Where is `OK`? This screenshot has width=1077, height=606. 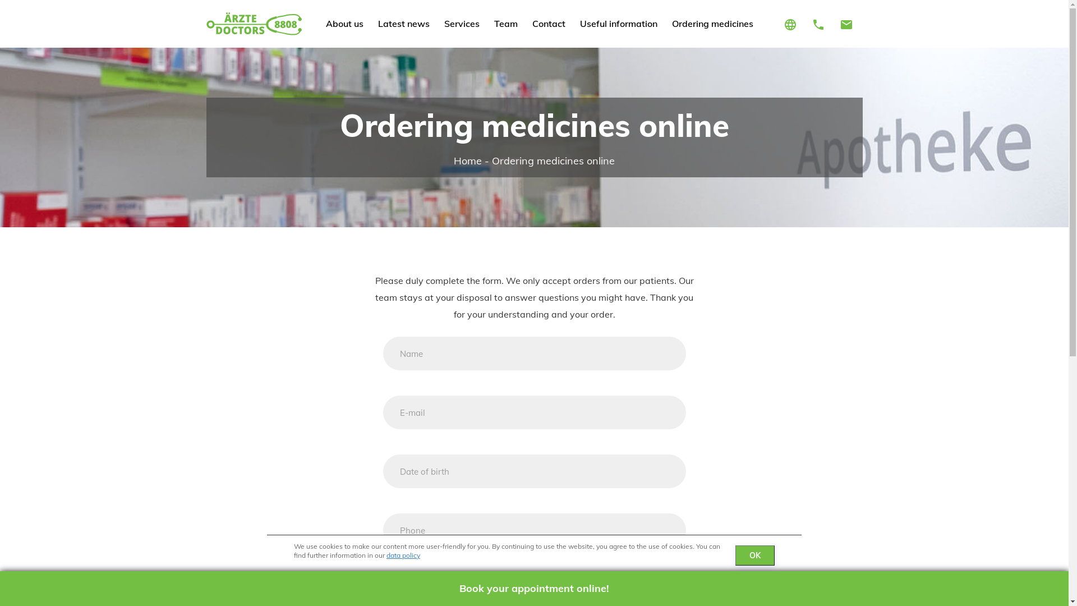
OK is located at coordinates (755, 555).